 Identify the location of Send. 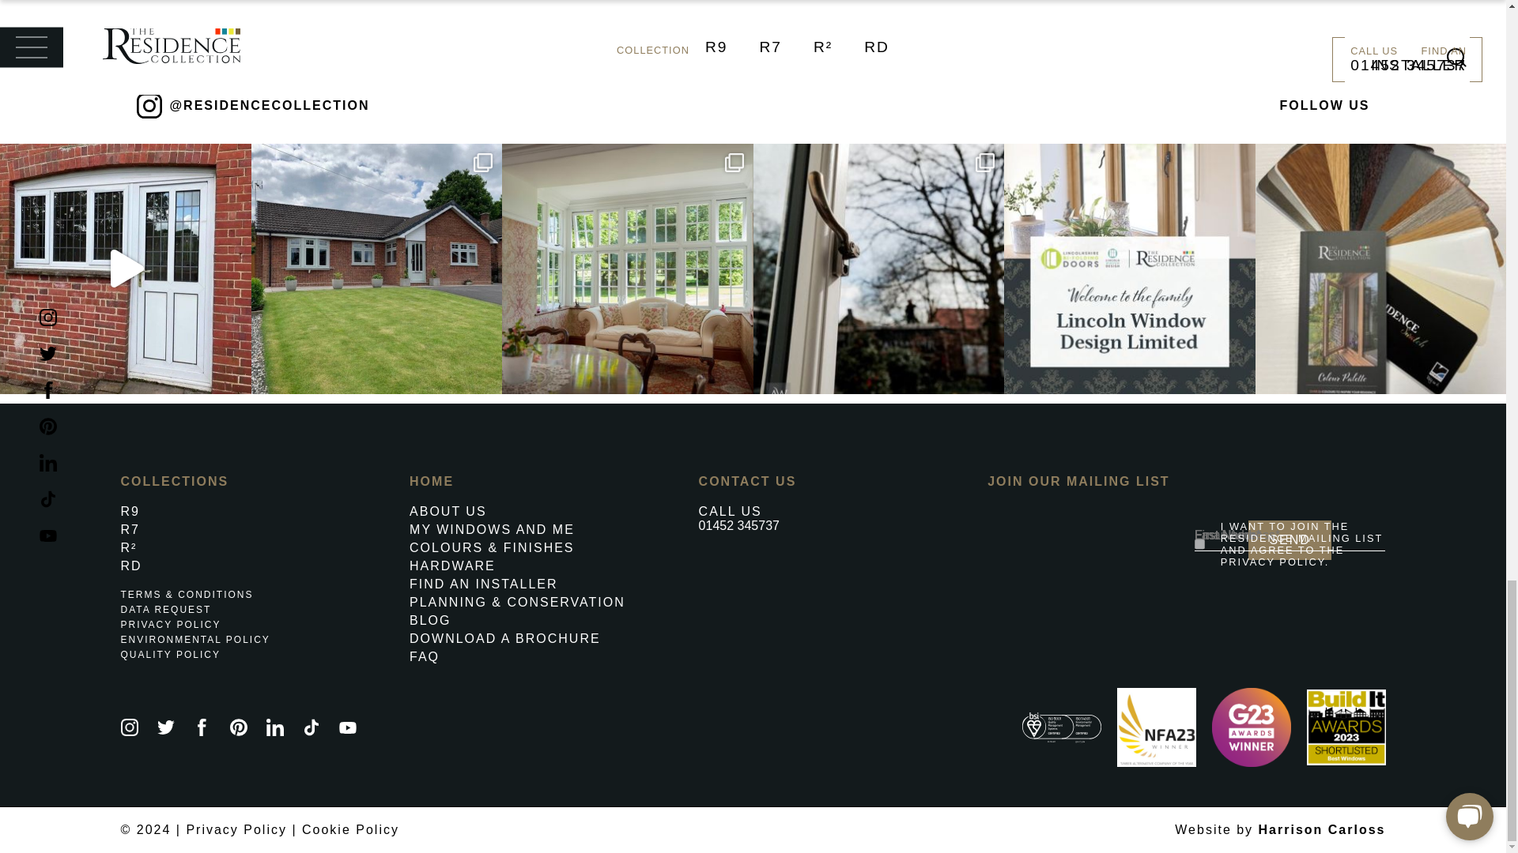
(1289, 539).